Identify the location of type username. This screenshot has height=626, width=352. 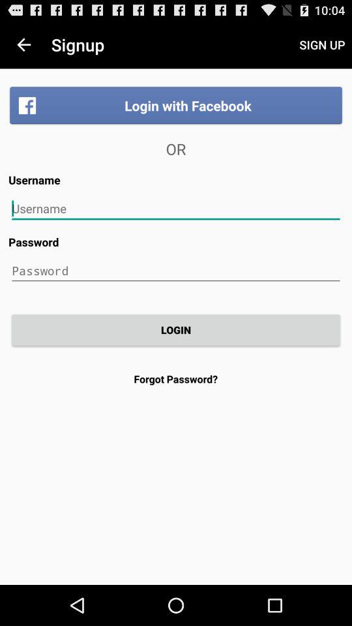
(176, 209).